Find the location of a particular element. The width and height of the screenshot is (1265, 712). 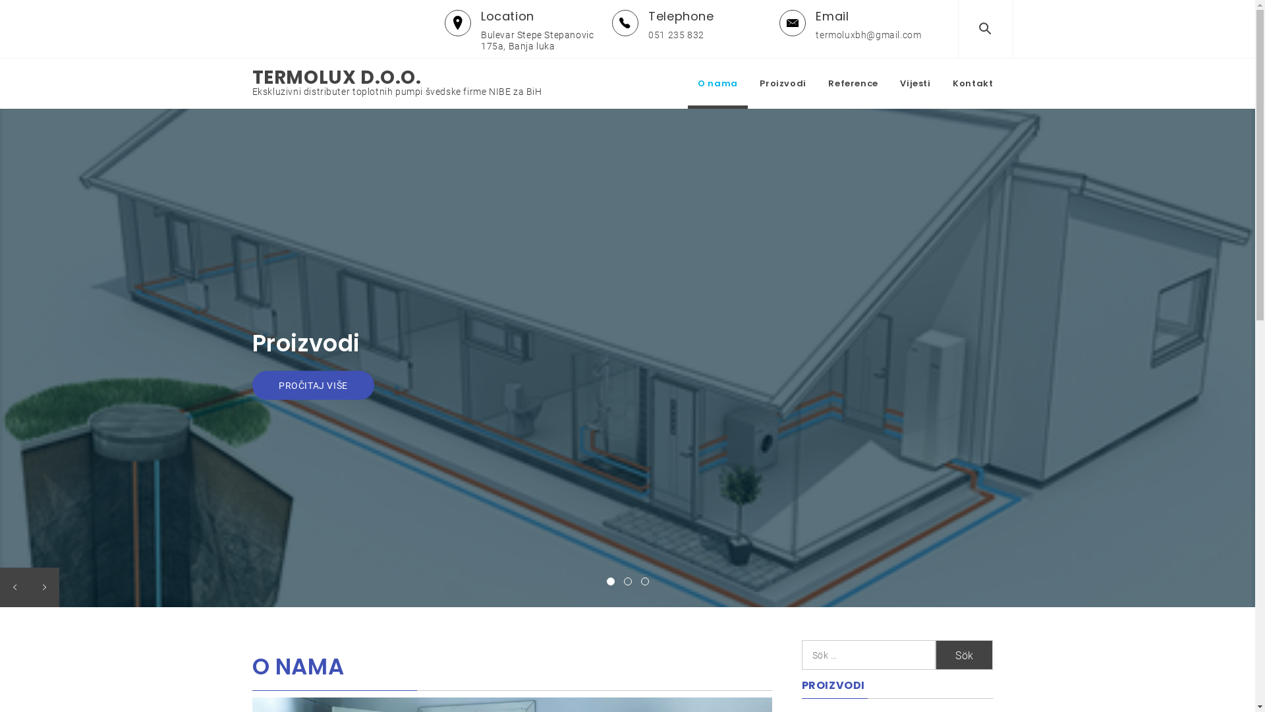

O nama is located at coordinates (718, 84).